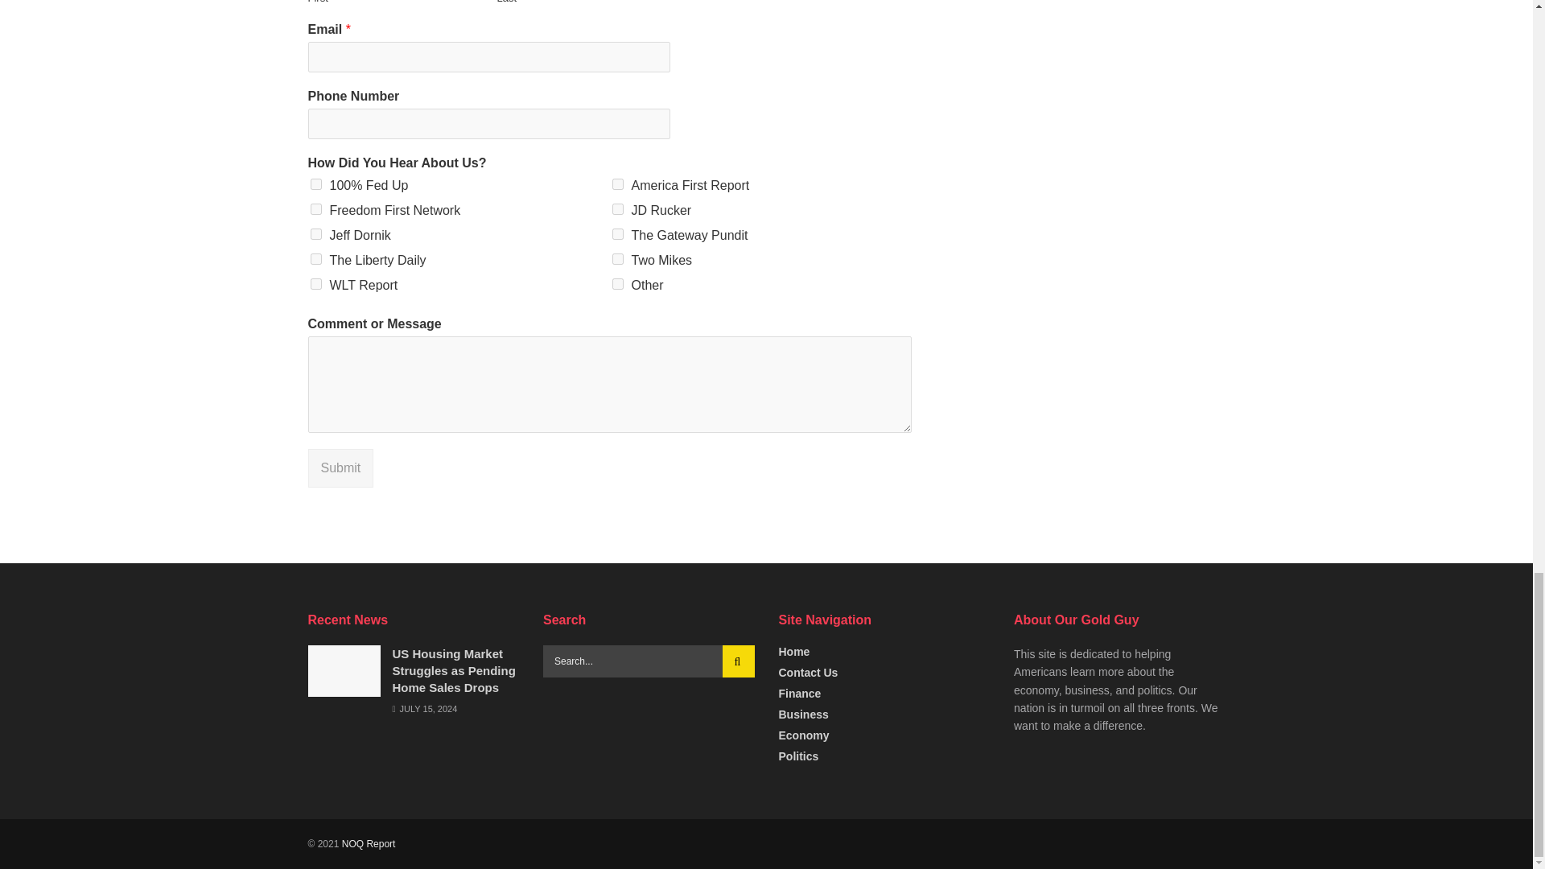 This screenshot has height=869, width=1545. I want to click on Freedom First Network, so click(315, 208).